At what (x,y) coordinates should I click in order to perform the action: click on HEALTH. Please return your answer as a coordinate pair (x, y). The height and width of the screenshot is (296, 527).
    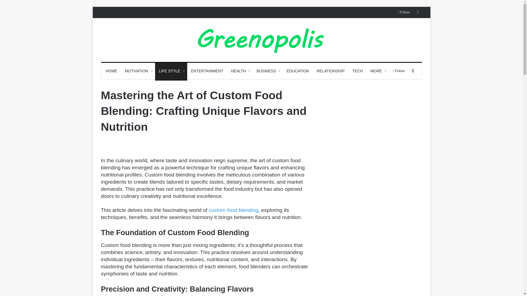
    Looking at the image, I should click on (240, 71).